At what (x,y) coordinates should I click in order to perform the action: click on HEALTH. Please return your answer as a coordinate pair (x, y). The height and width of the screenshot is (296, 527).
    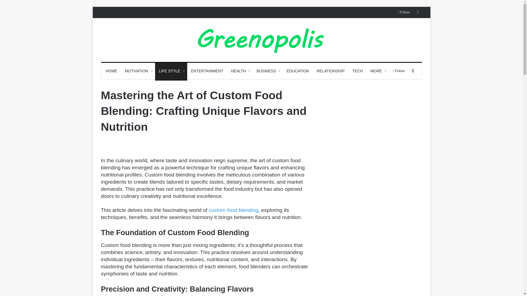
    Looking at the image, I should click on (240, 71).